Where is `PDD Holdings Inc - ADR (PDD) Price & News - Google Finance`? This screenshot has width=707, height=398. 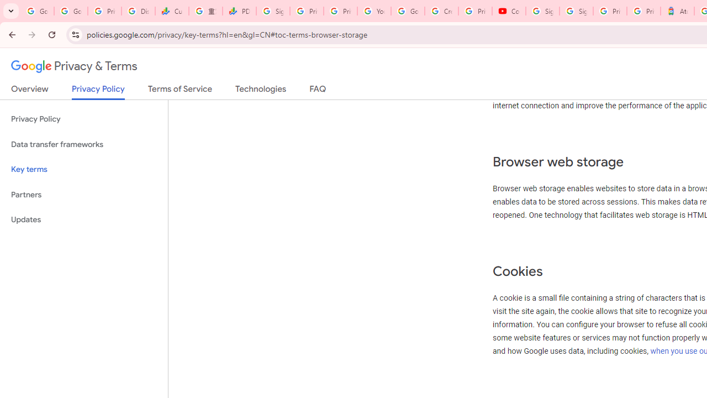 PDD Holdings Inc - ADR (PDD) Price & News - Google Finance is located at coordinates (240, 11).